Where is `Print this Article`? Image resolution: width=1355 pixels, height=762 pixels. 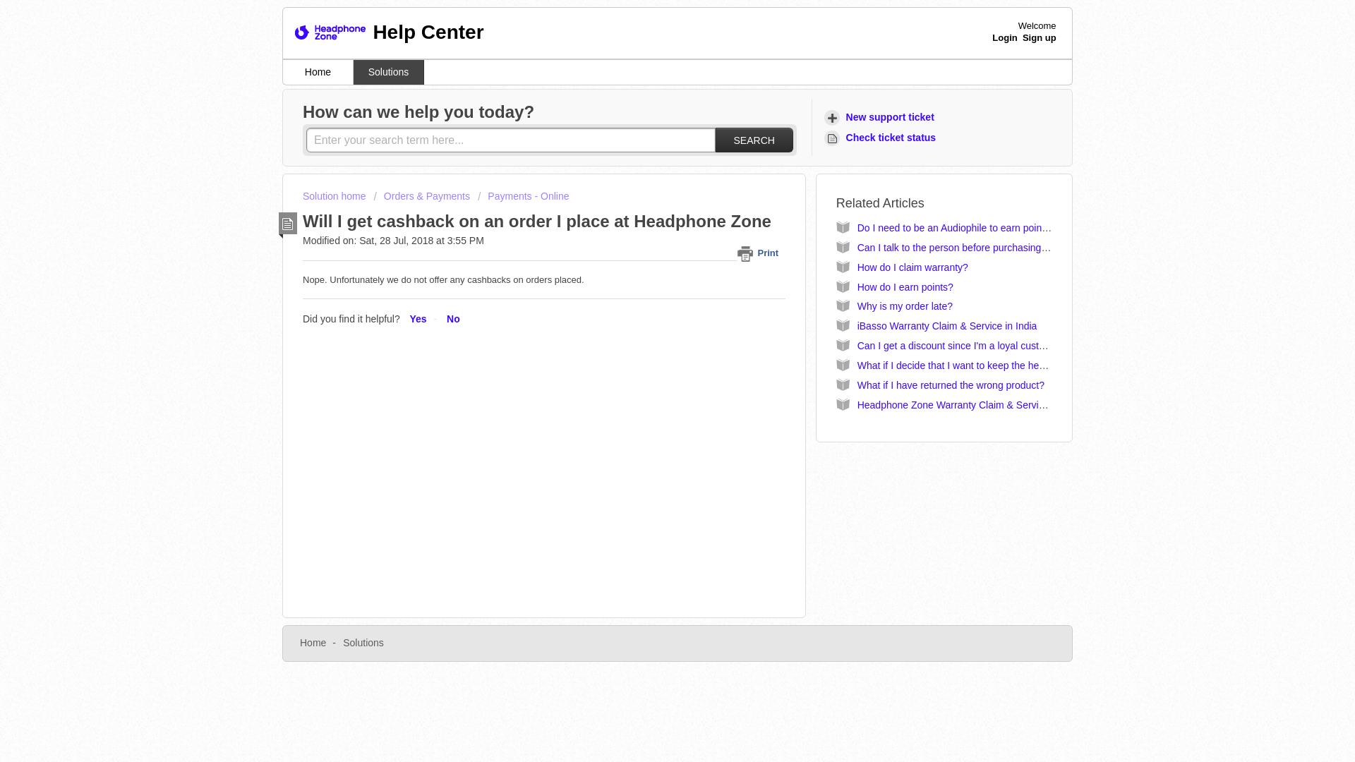
Print this Article is located at coordinates (761, 253).